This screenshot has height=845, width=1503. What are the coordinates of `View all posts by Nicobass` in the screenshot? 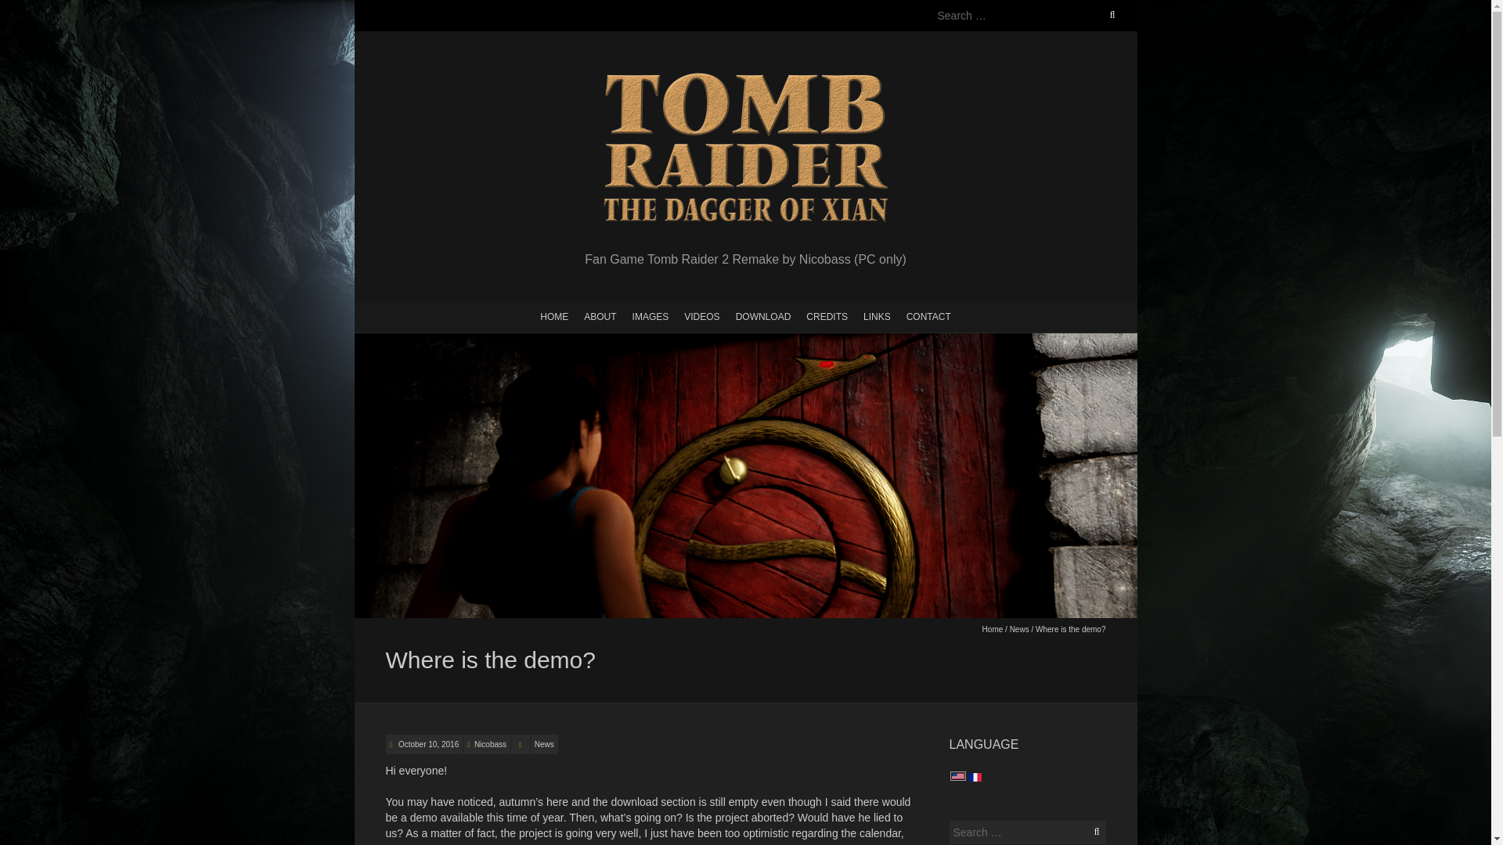 It's located at (490, 744).